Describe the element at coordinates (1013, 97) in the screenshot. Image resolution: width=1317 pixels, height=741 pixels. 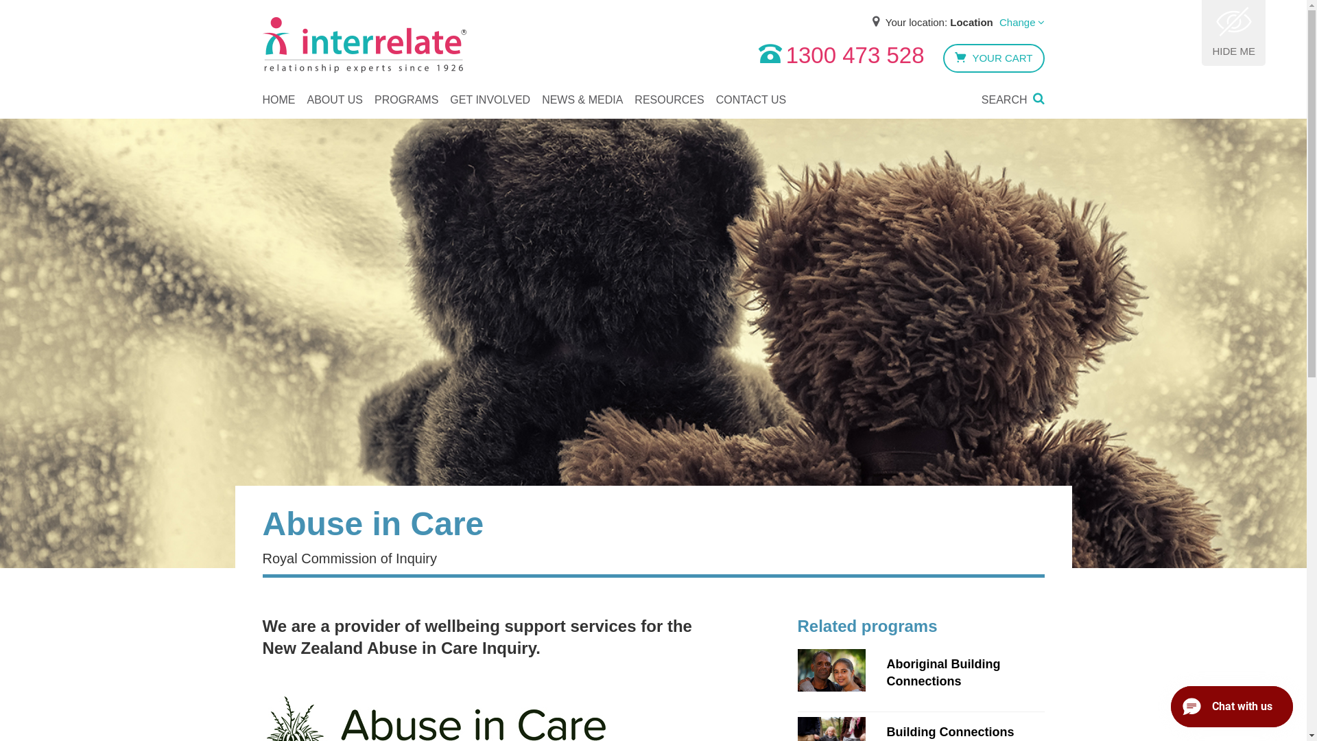
I see `SEARCH` at that location.